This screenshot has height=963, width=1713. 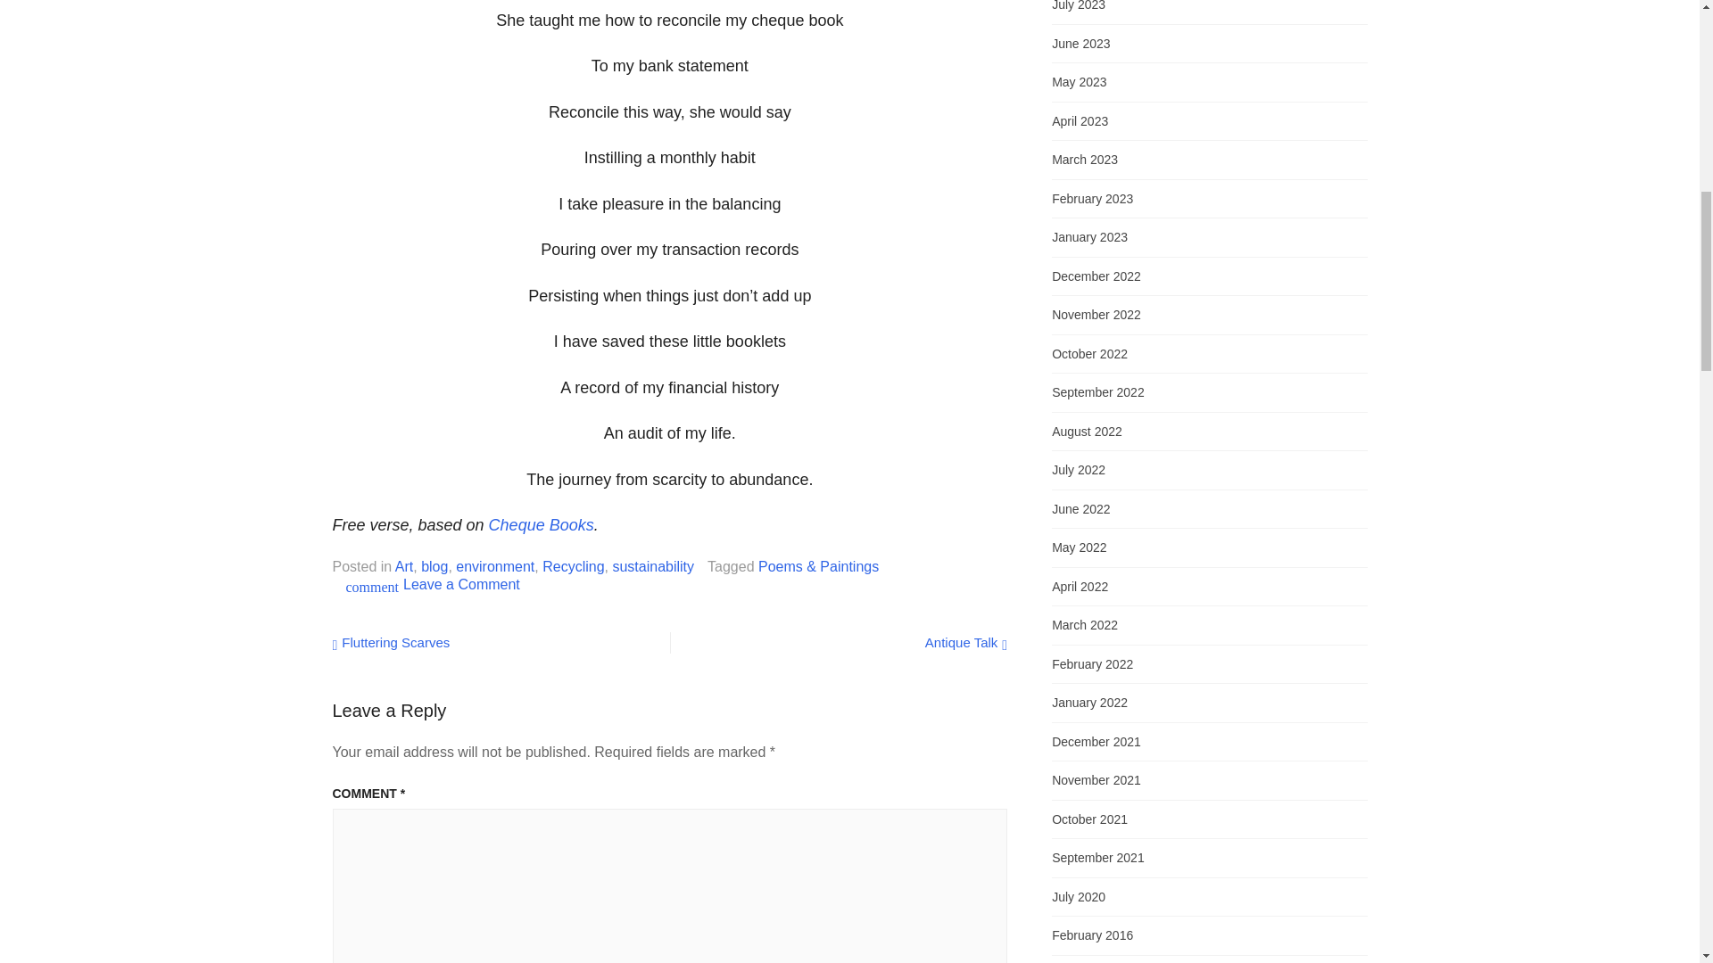 What do you see at coordinates (965, 642) in the screenshot?
I see `Antique Talk` at bounding box center [965, 642].